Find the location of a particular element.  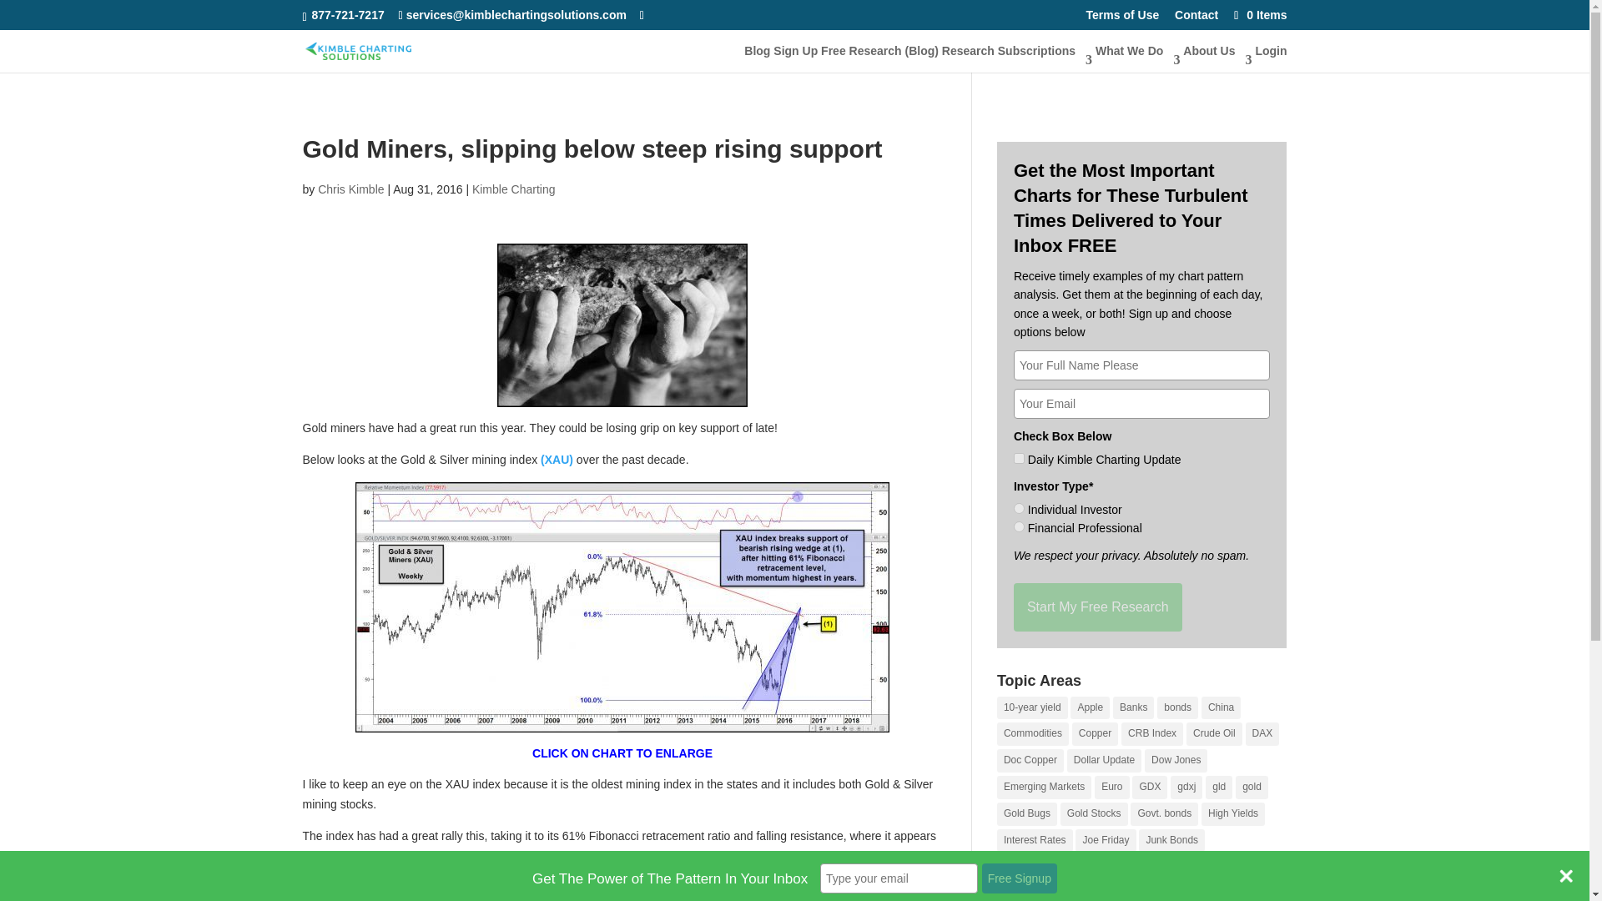

Individual Investor is located at coordinates (1020, 507).